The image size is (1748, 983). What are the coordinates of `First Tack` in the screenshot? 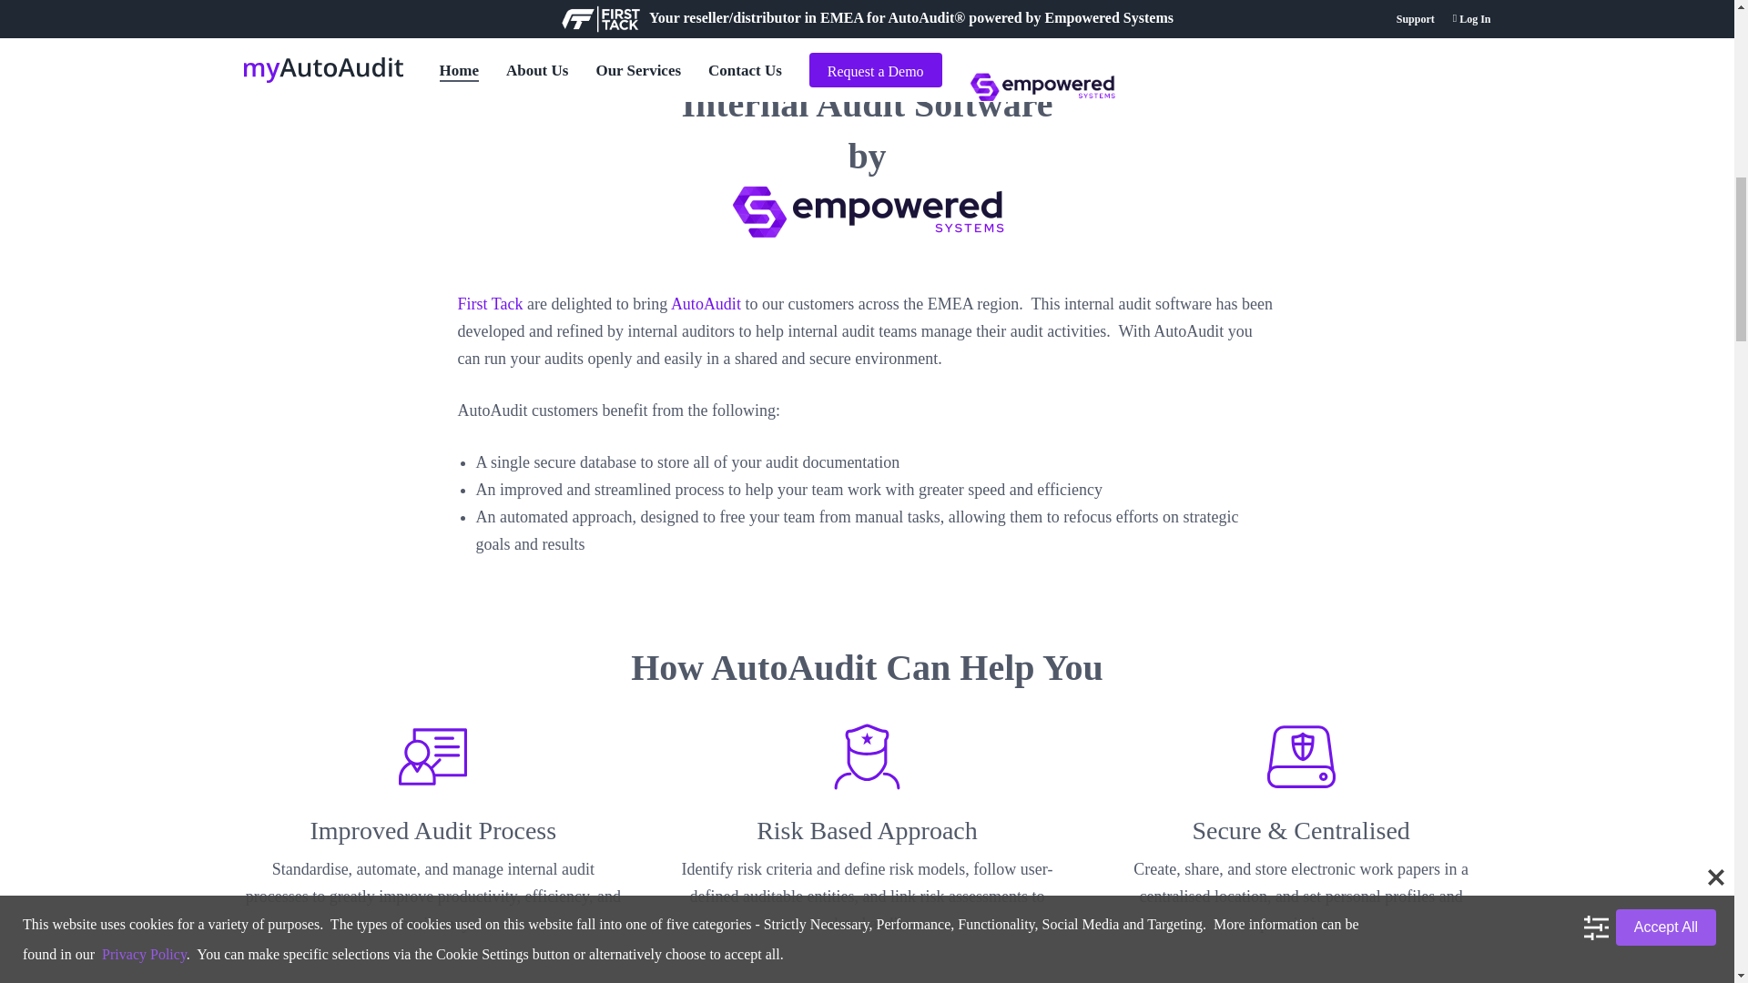 It's located at (490, 304).